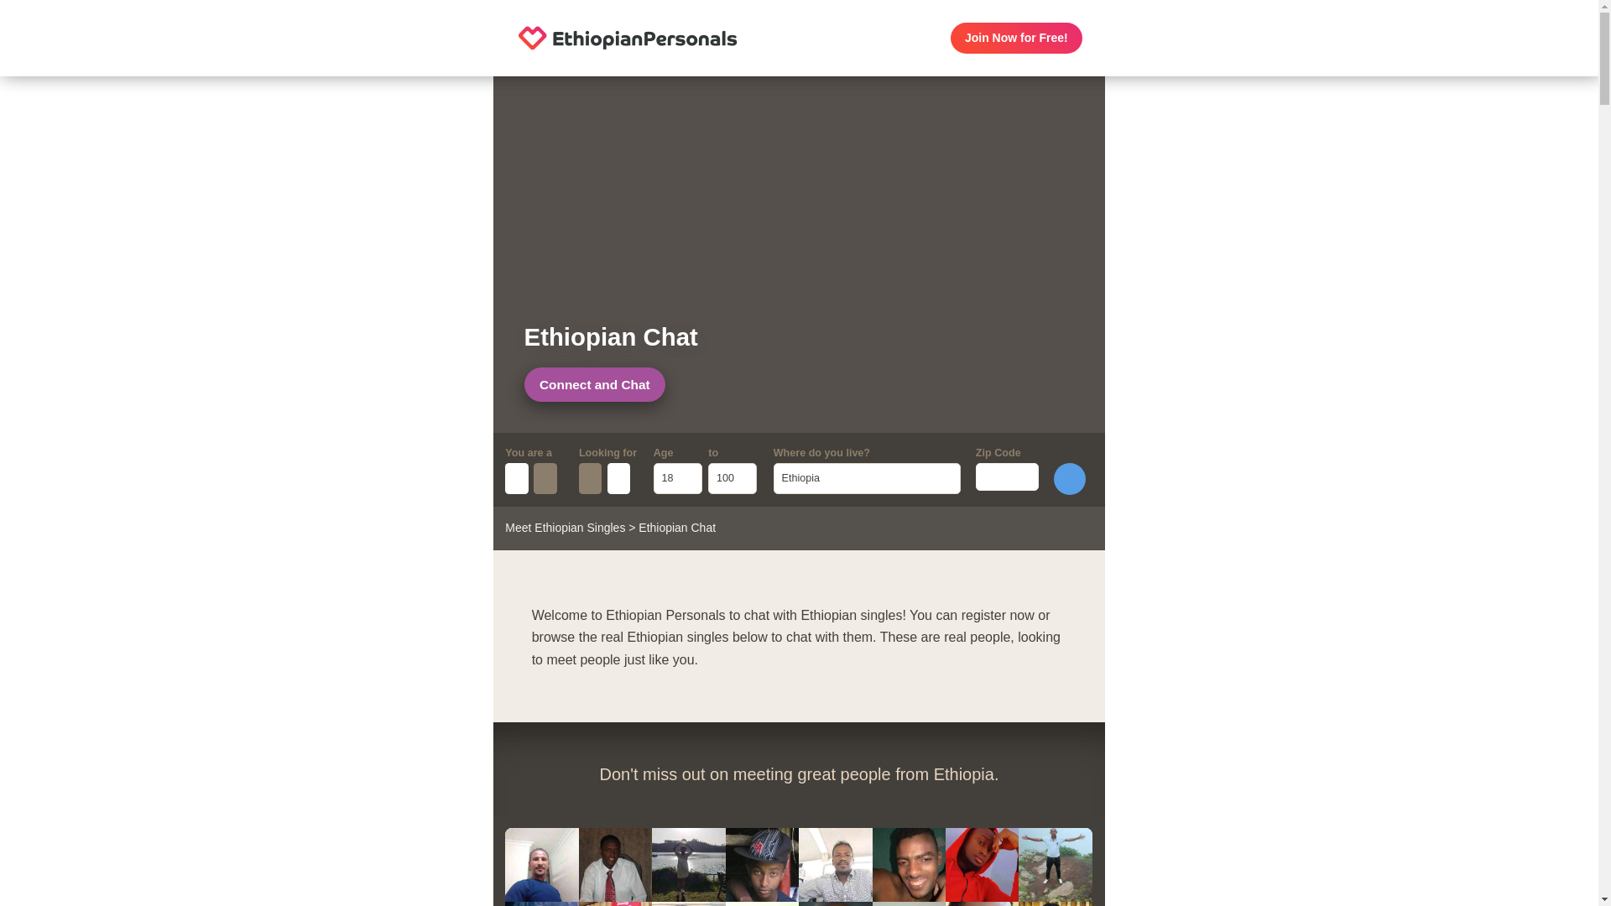 This screenshot has width=1611, height=906. Describe the element at coordinates (688, 864) in the screenshot. I see `Single Ethiopian woman in Addis Ababa, Addis Ababa, Ethiopia` at that location.